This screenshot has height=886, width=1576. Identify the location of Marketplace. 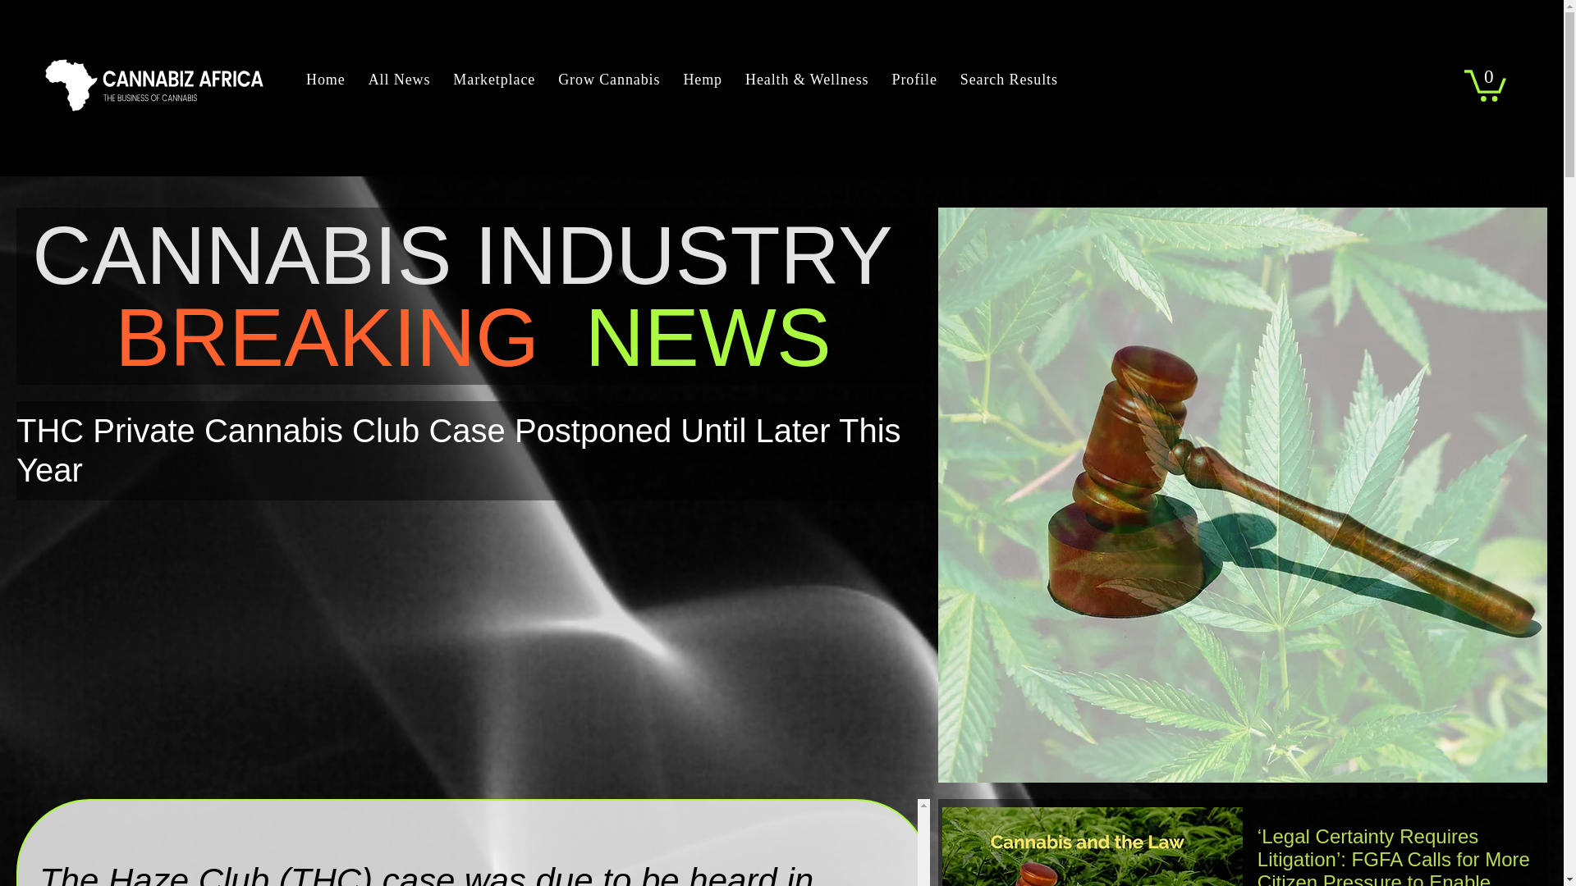
(494, 80).